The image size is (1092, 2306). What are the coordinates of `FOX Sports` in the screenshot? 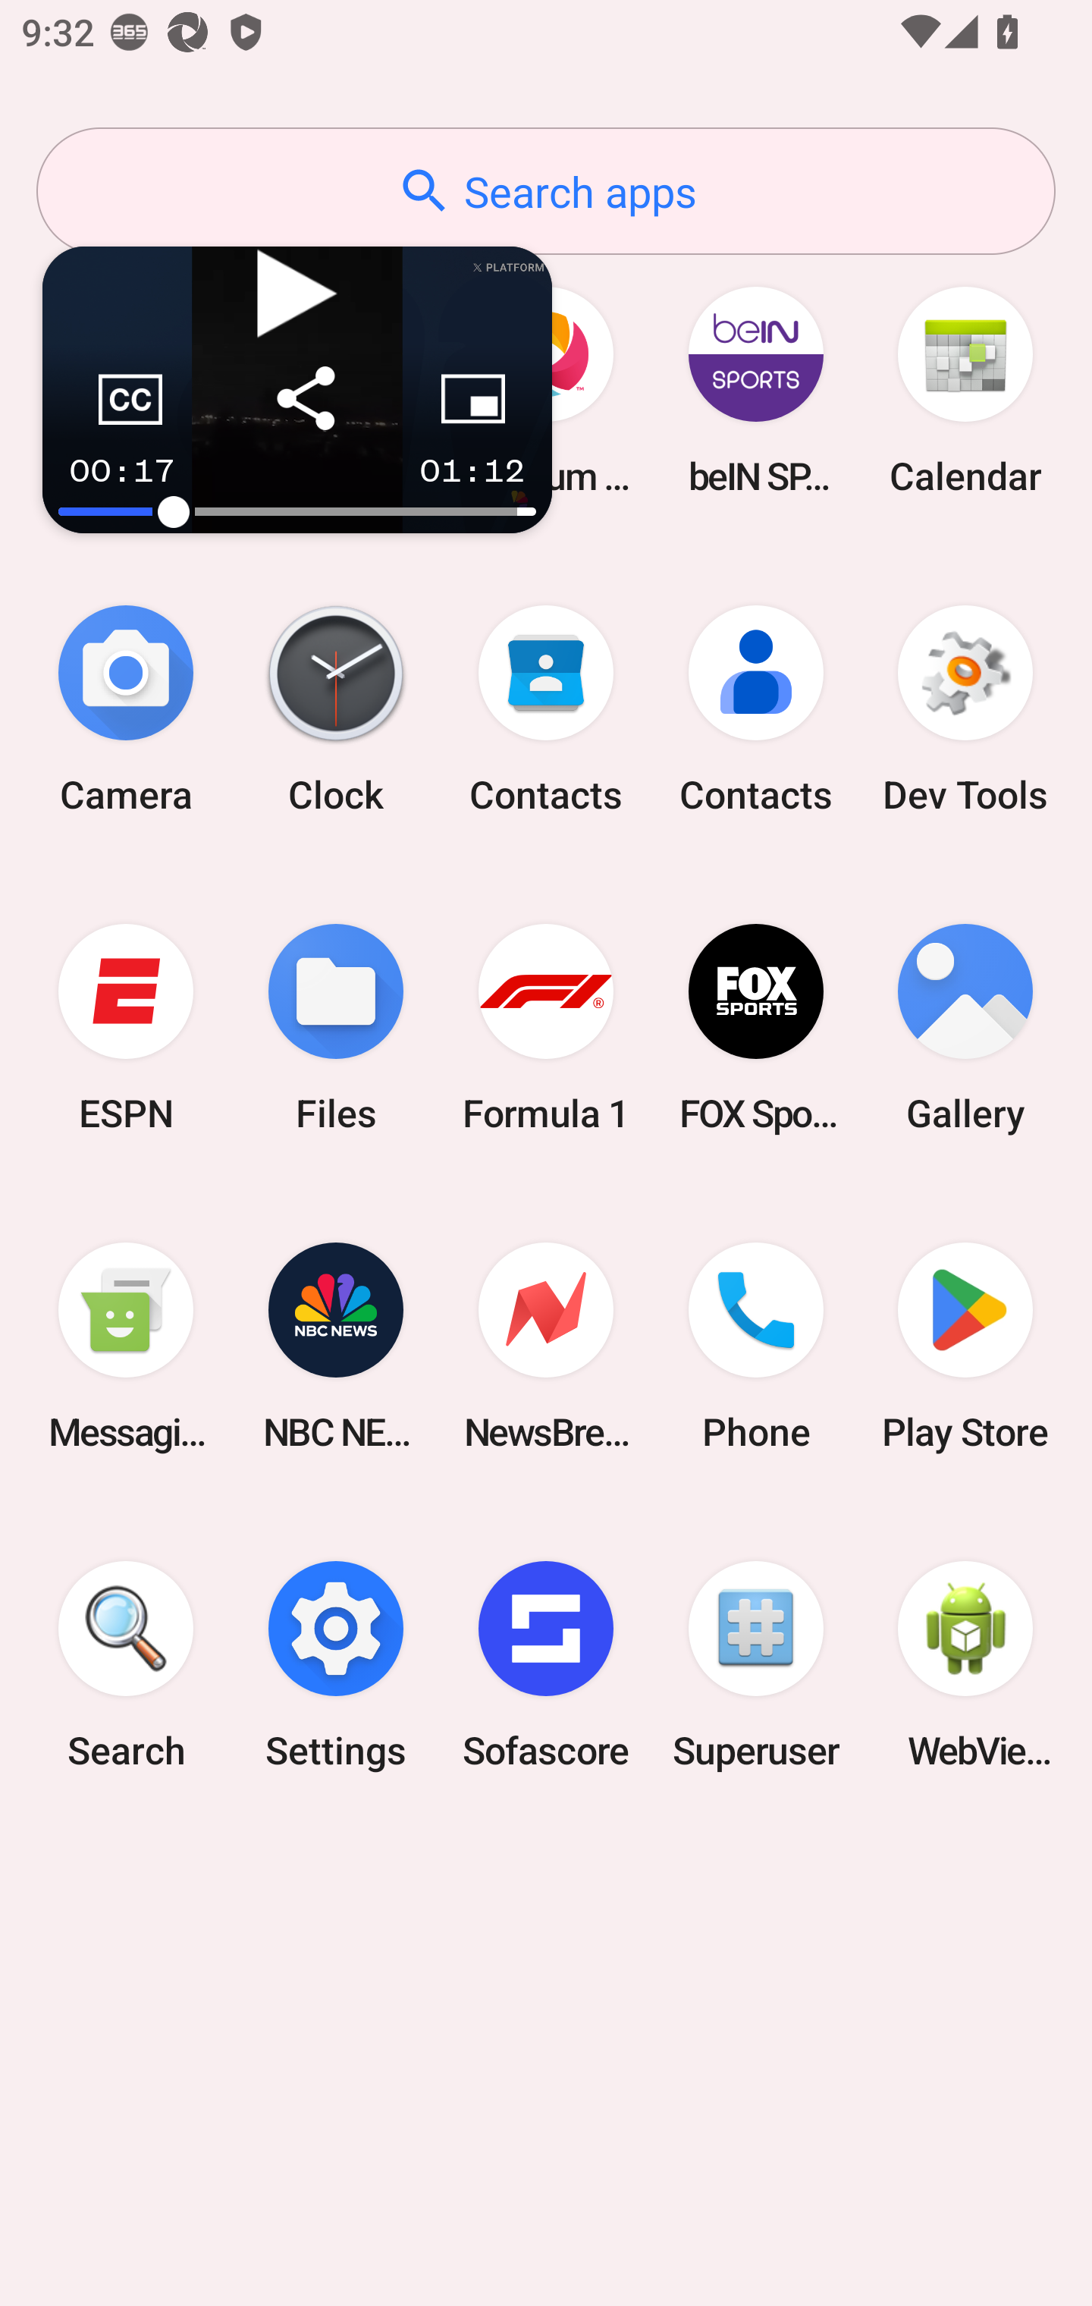 It's located at (755, 1029).